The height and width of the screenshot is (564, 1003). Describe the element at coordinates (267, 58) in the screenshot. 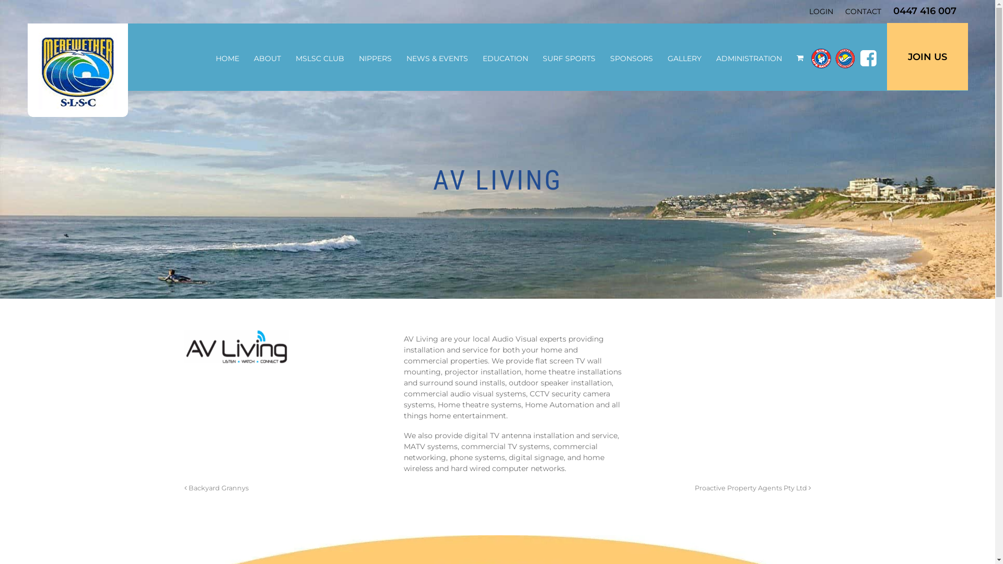

I see `ABOUT` at that location.